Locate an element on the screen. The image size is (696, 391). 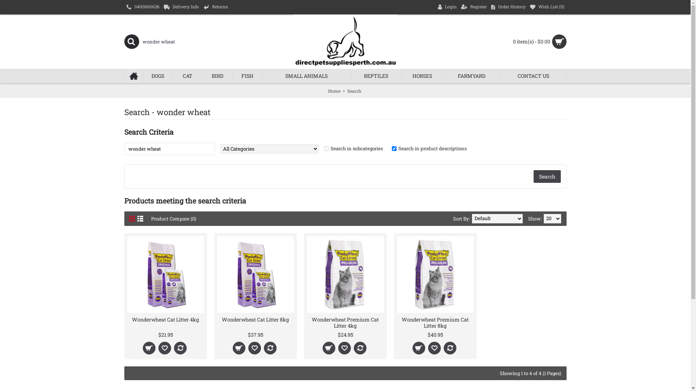
Wonderwheat Cat Litter 4kg is located at coordinates (165, 274).